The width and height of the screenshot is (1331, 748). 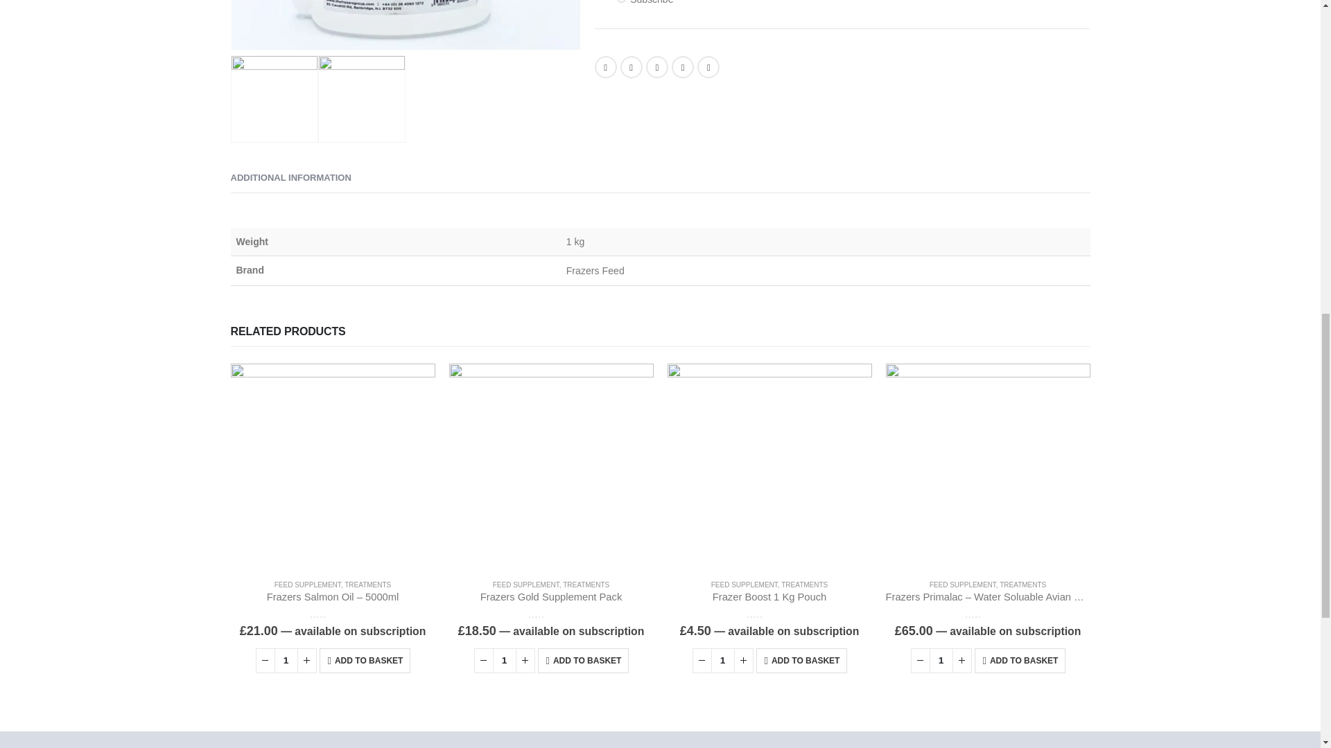 What do you see at coordinates (504, 661) in the screenshot?
I see `1` at bounding box center [504, 661].